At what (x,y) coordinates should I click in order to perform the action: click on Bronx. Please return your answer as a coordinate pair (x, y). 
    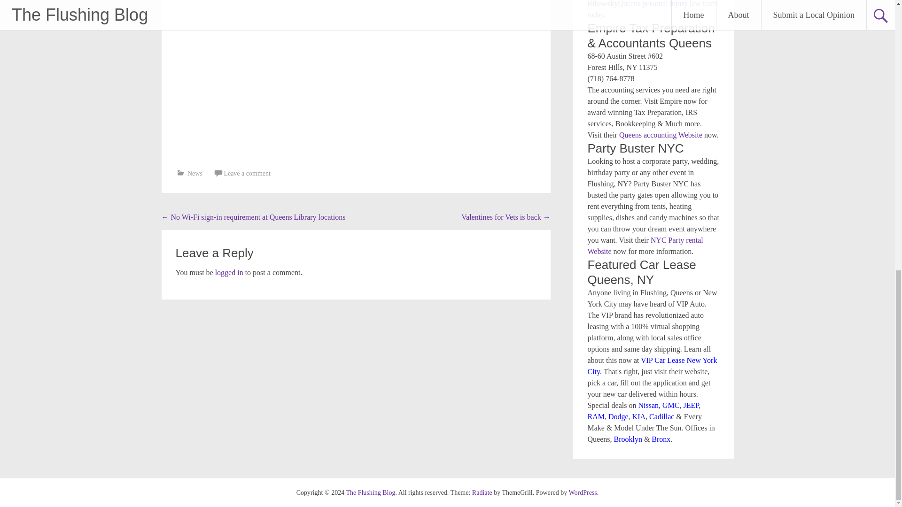
    Looking at the image, I should click on (661, 438).